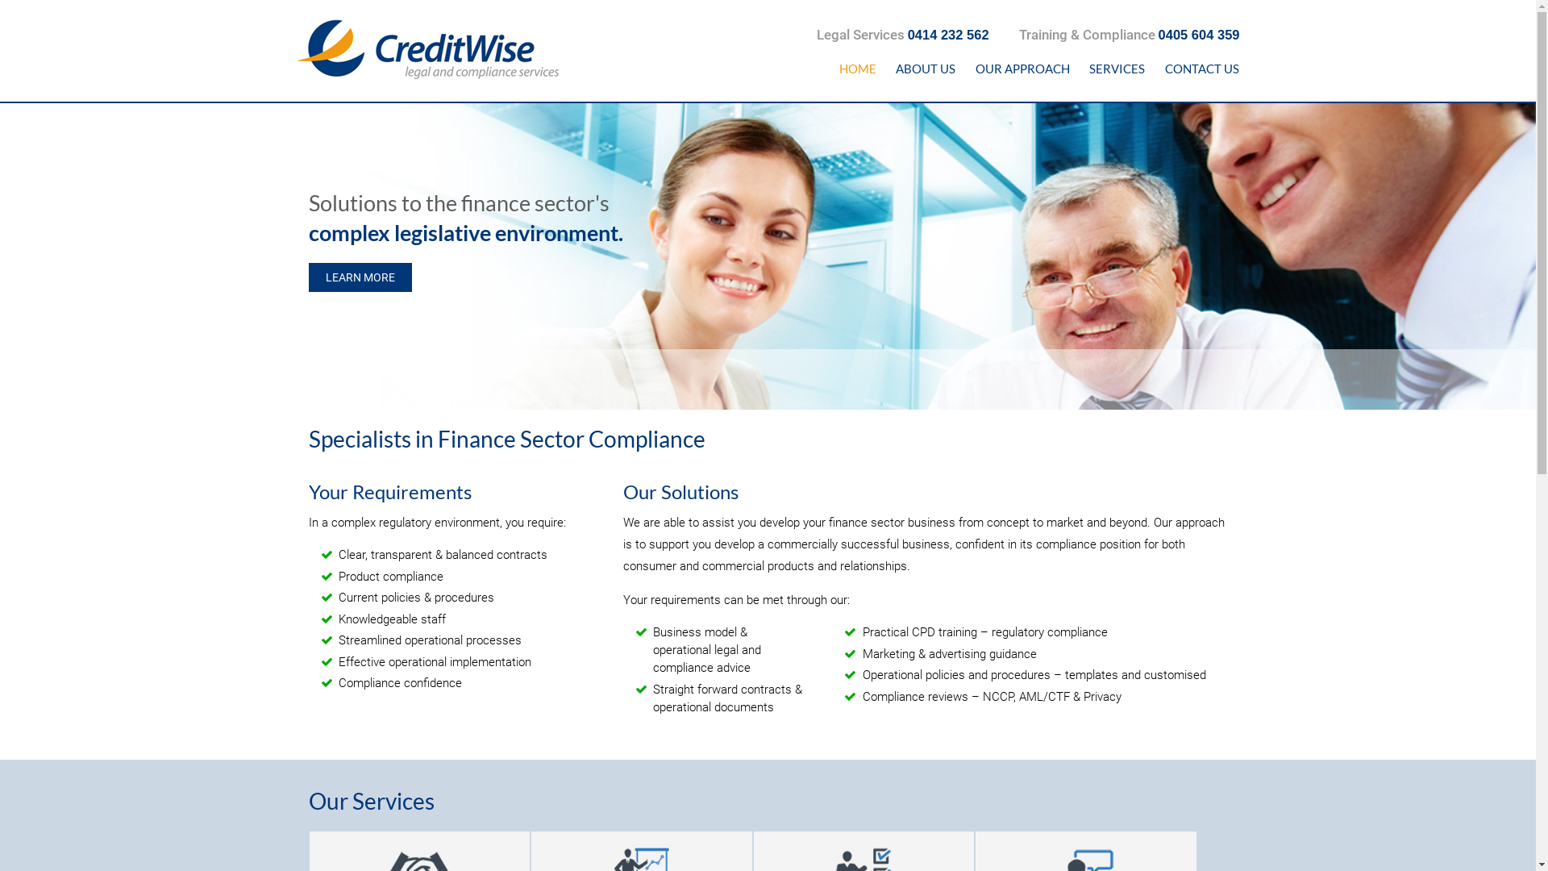  What do you see at coordinates (1022, 69) in the screenshot?
I see `OUR APPROACH` at bounding box center [1022, 69].